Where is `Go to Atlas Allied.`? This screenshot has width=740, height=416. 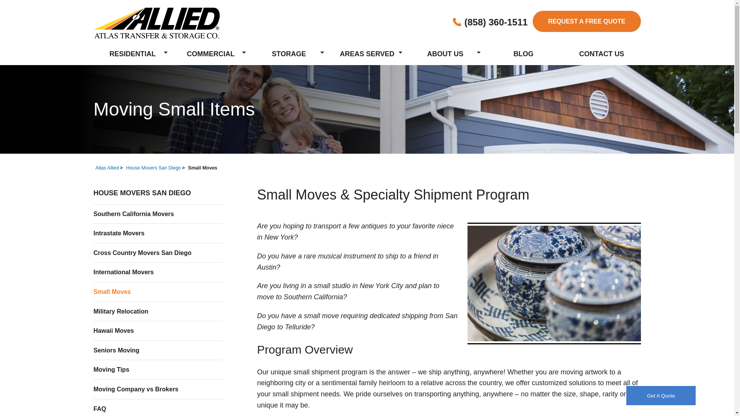 Go to Atlas Allied. is located at coordinates (107, 168).